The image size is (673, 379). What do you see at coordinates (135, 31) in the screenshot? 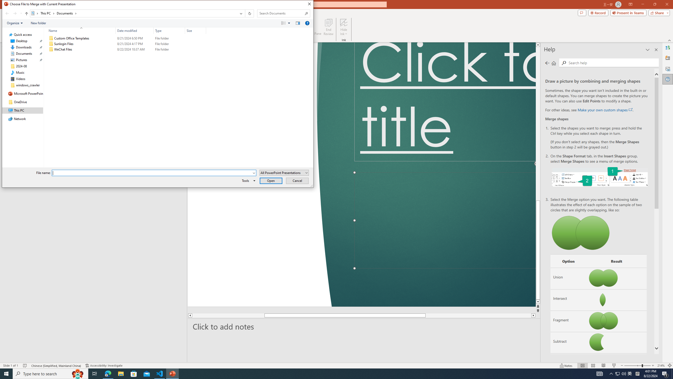
I see `Date modified` at bounding box center [135, 31].